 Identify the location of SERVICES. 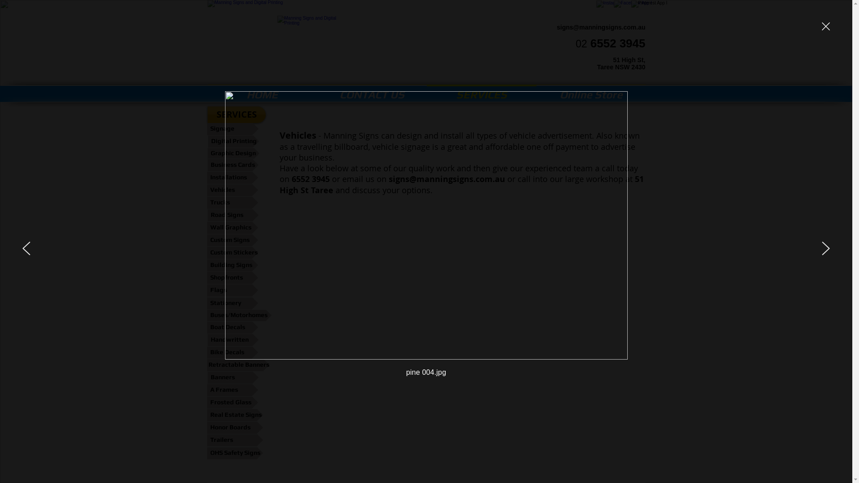
(481, 91).